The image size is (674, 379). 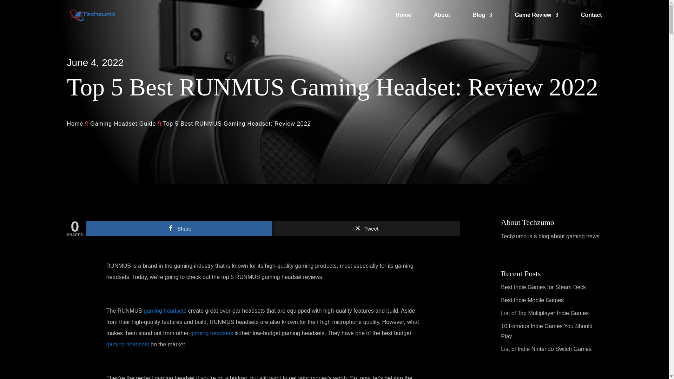 I want to click on gaming headsets, so click(x=165, y=311).